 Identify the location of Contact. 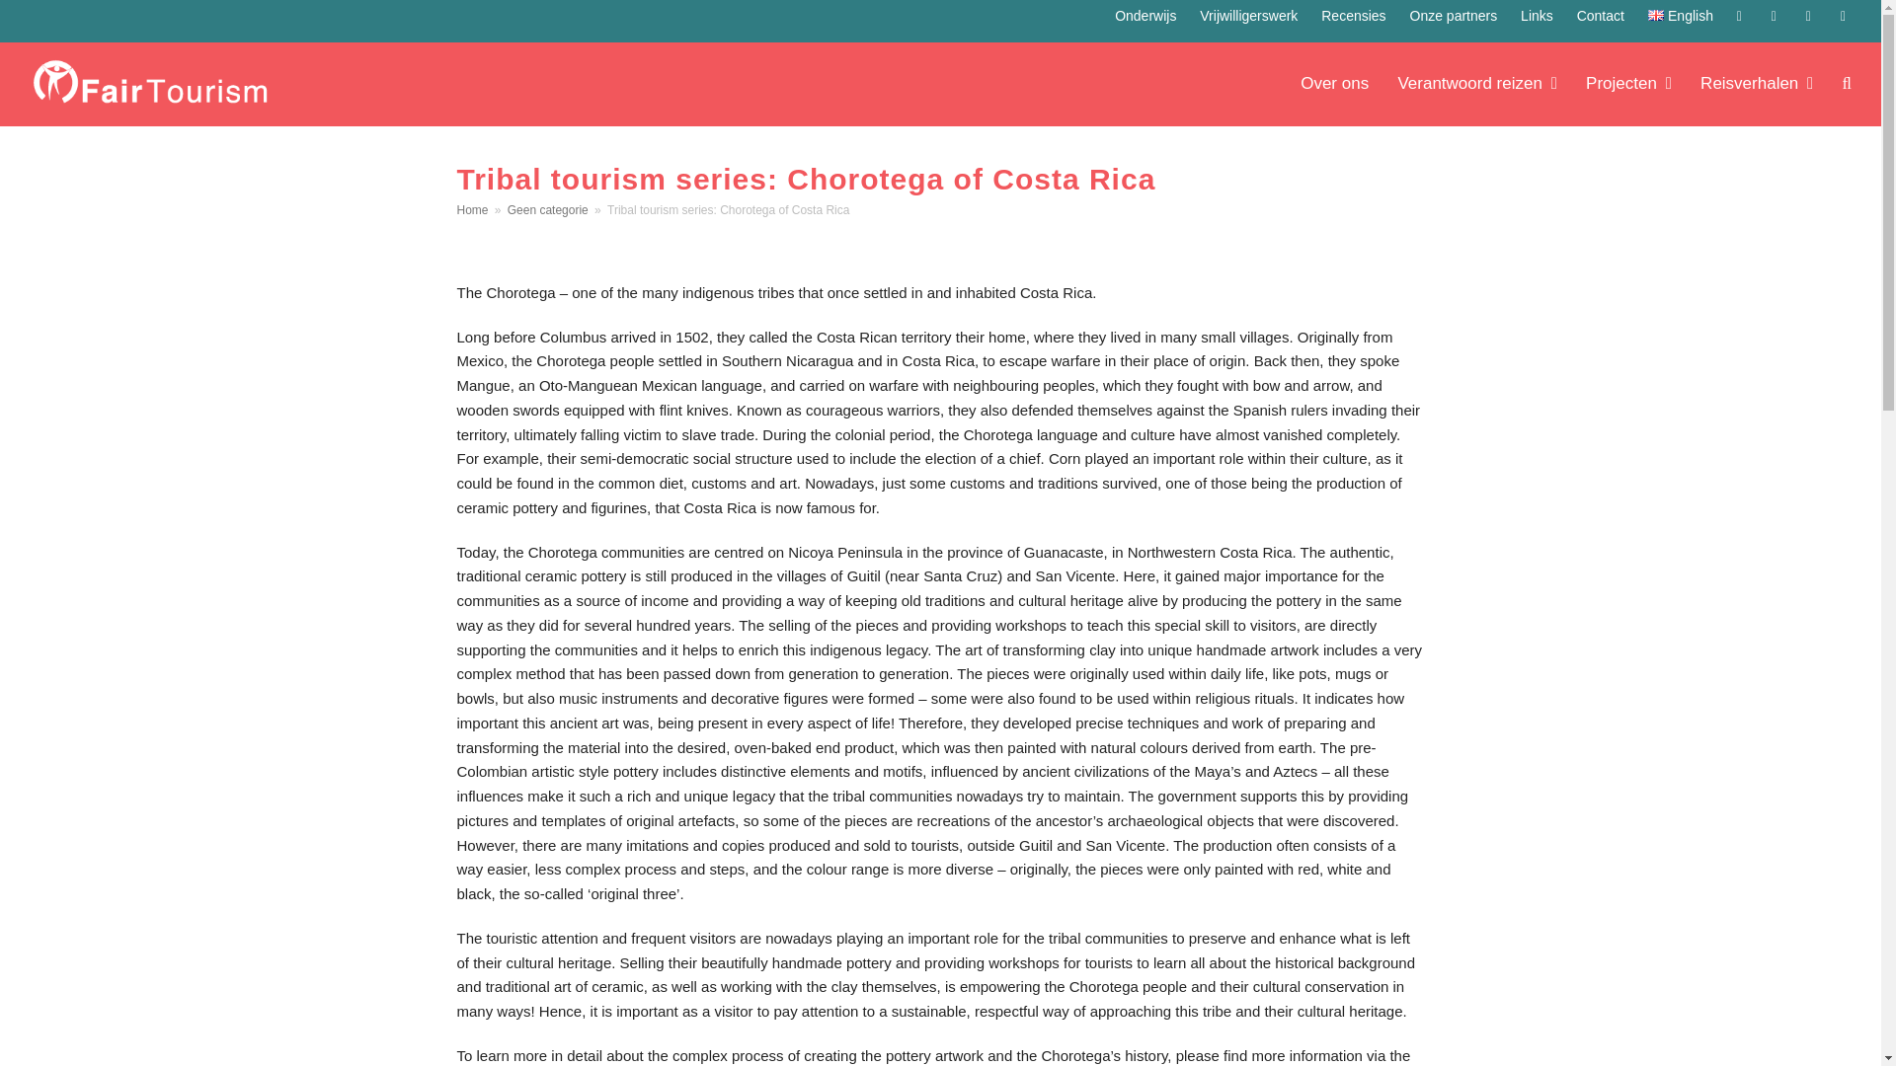
(1601, 15).